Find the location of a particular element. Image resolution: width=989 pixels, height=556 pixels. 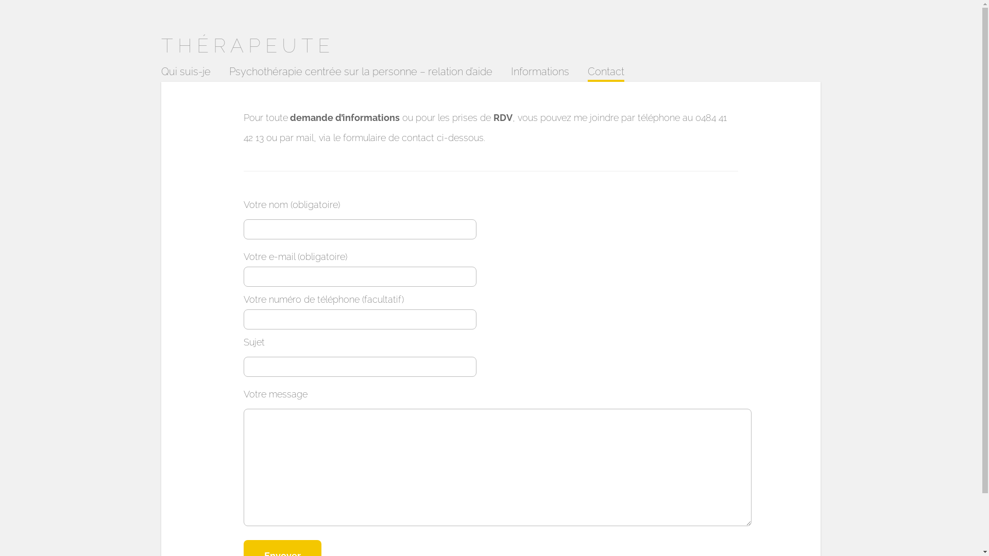

Contact is located at coordinates (606, 74).